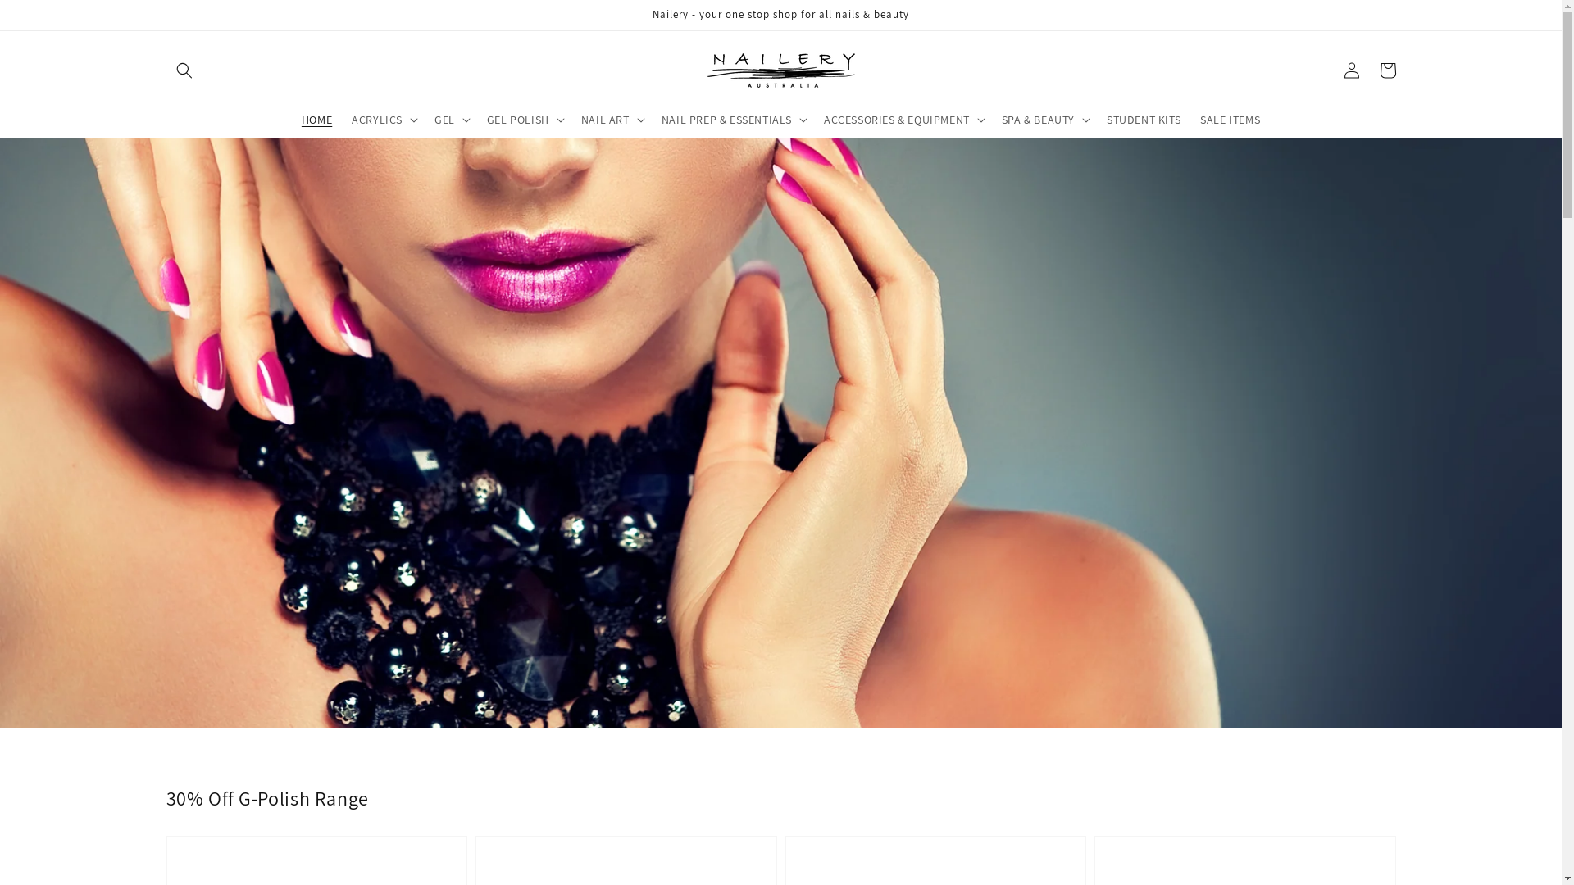  Describe the element at coordinates (1230, 120) in the screenshot. I see `SALE ITEMS` at that location.